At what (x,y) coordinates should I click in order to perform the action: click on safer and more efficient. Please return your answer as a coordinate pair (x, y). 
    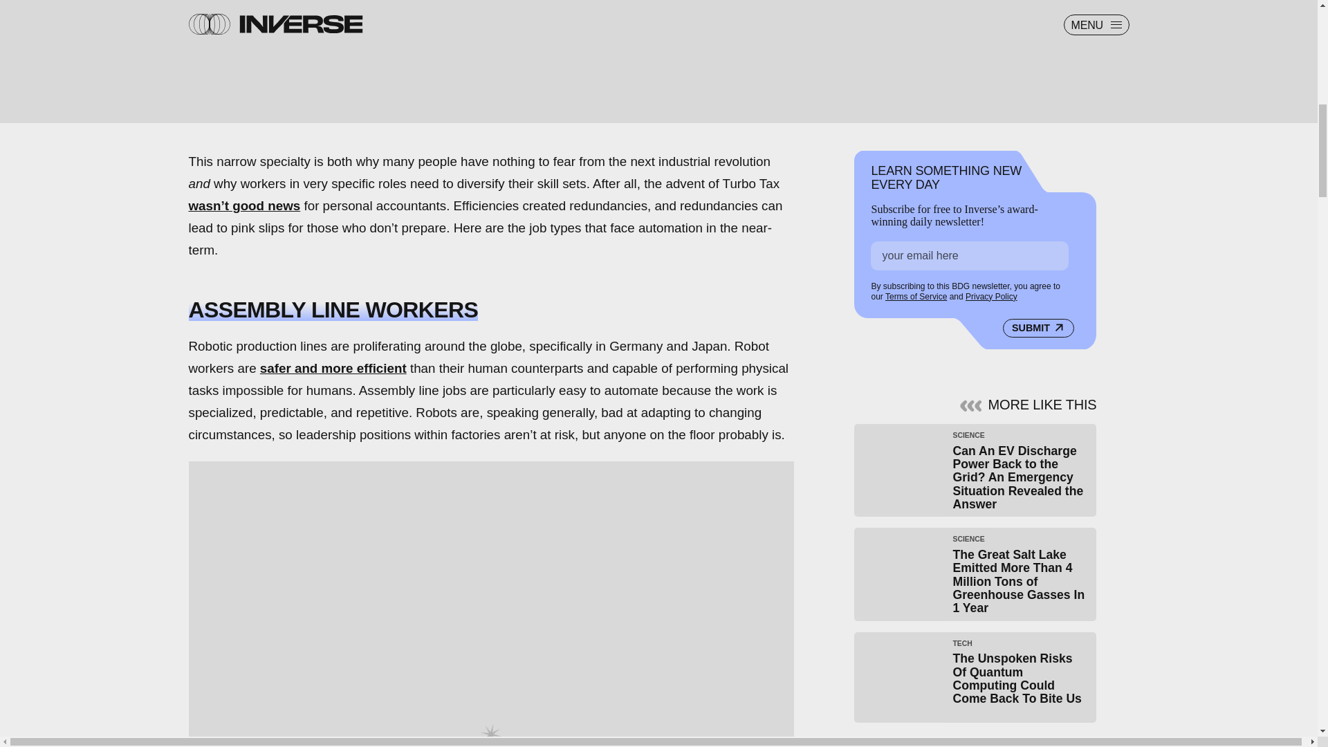
    Looking at the image, I should click on (333, 368).